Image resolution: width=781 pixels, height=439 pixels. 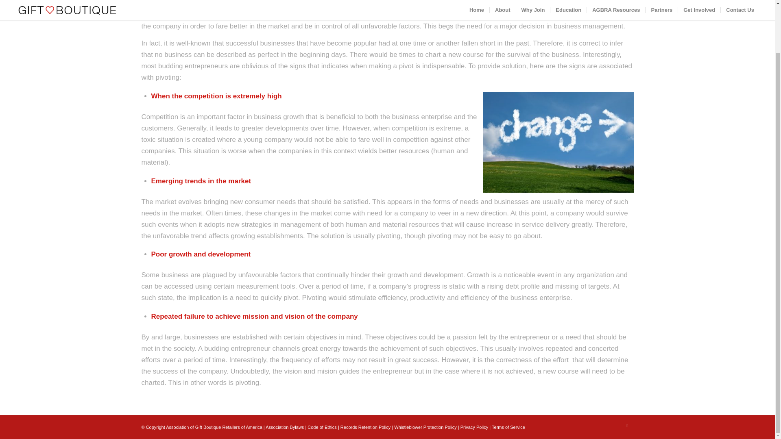 What do you see at coordinates (366, 427) in the screenshot?
I see `Records Retention Policy` at bounding box center [366, 427].